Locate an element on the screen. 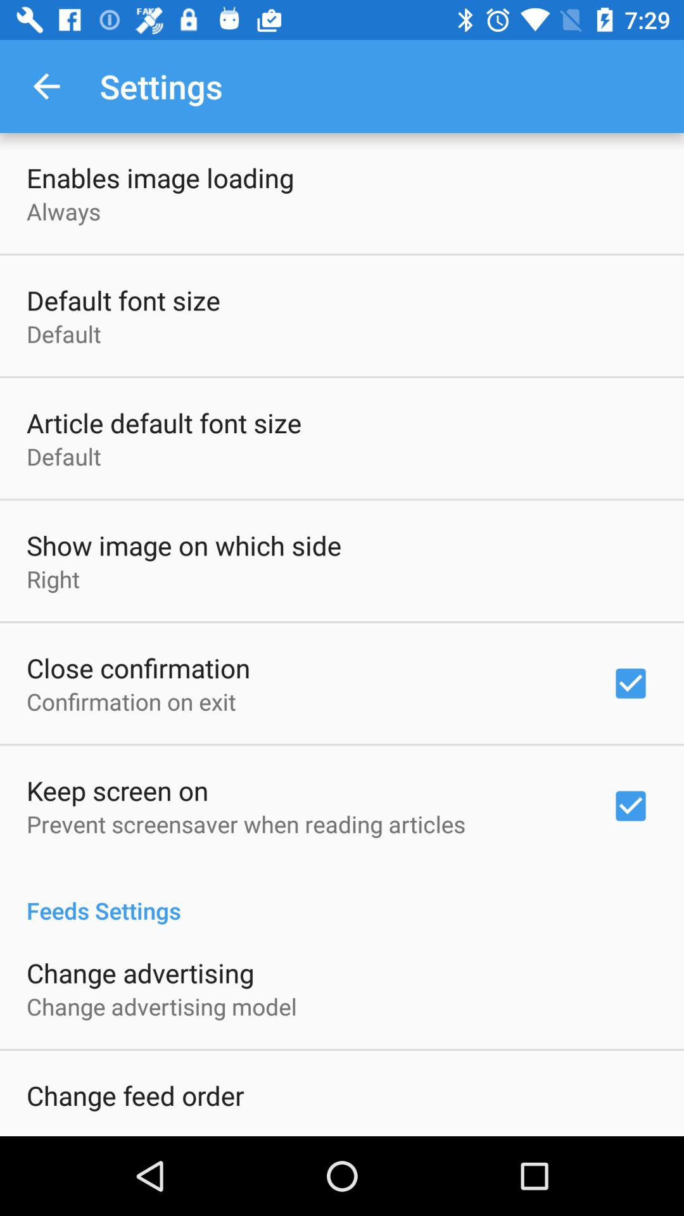  tap item above enables image loading icon is located at coordinates (46, 86).